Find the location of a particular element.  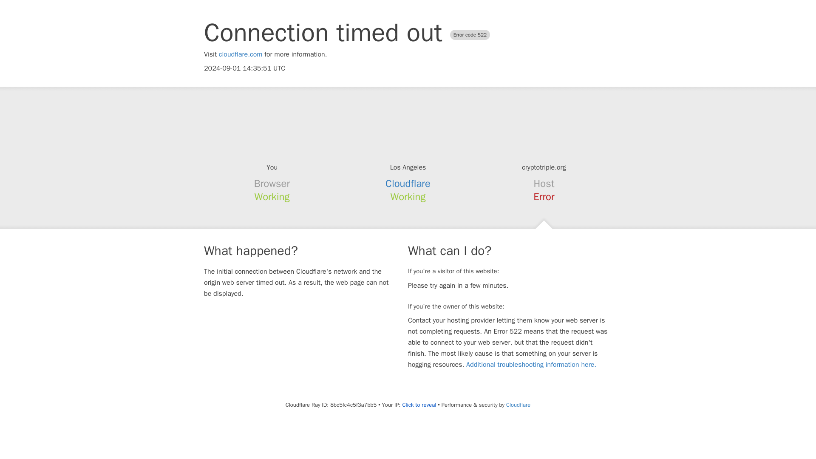

cloudflare.com is located at coordinates (241, 54).